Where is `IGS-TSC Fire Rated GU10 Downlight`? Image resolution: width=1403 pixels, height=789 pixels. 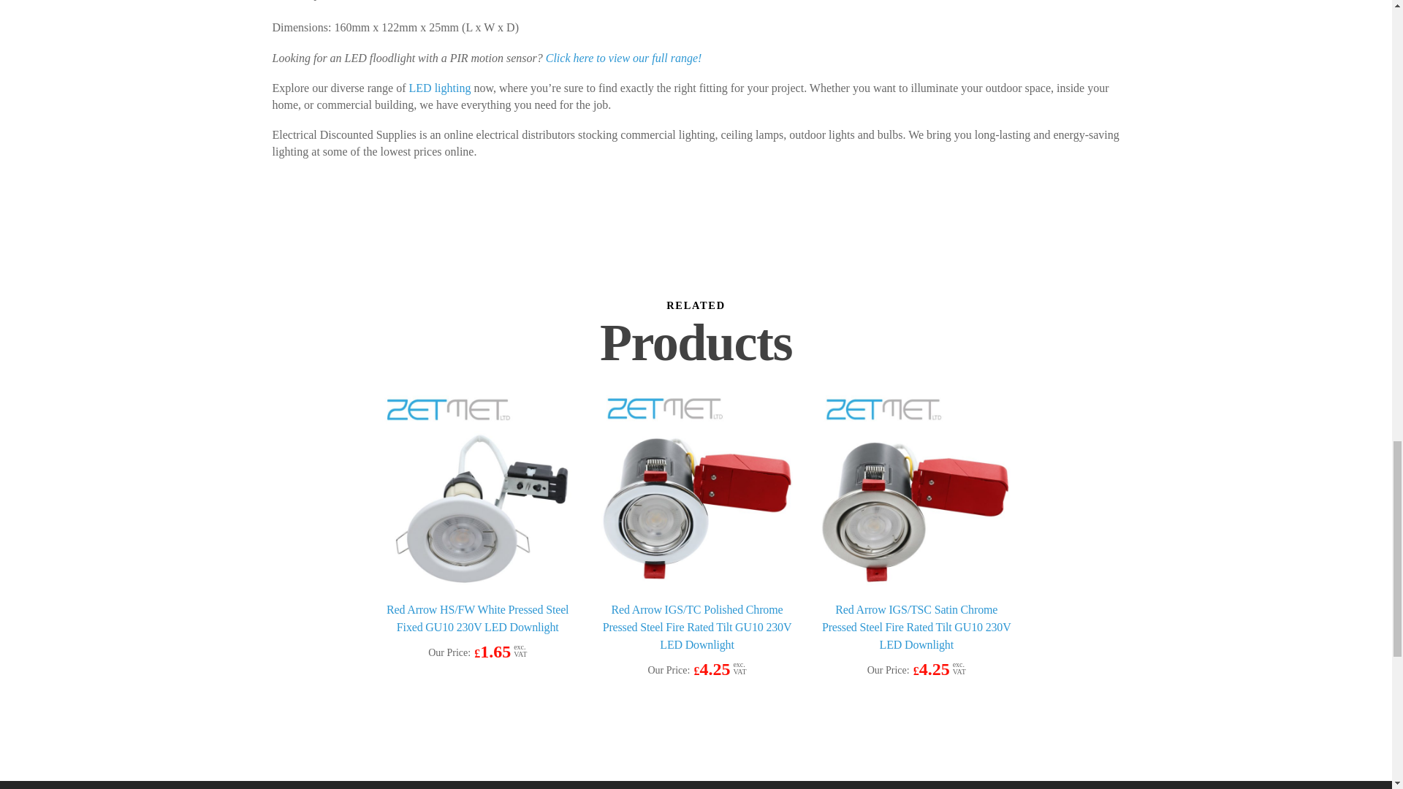 IGS-TSC Fire Rated GU10 Downlight is located at coordinates (916, 491).